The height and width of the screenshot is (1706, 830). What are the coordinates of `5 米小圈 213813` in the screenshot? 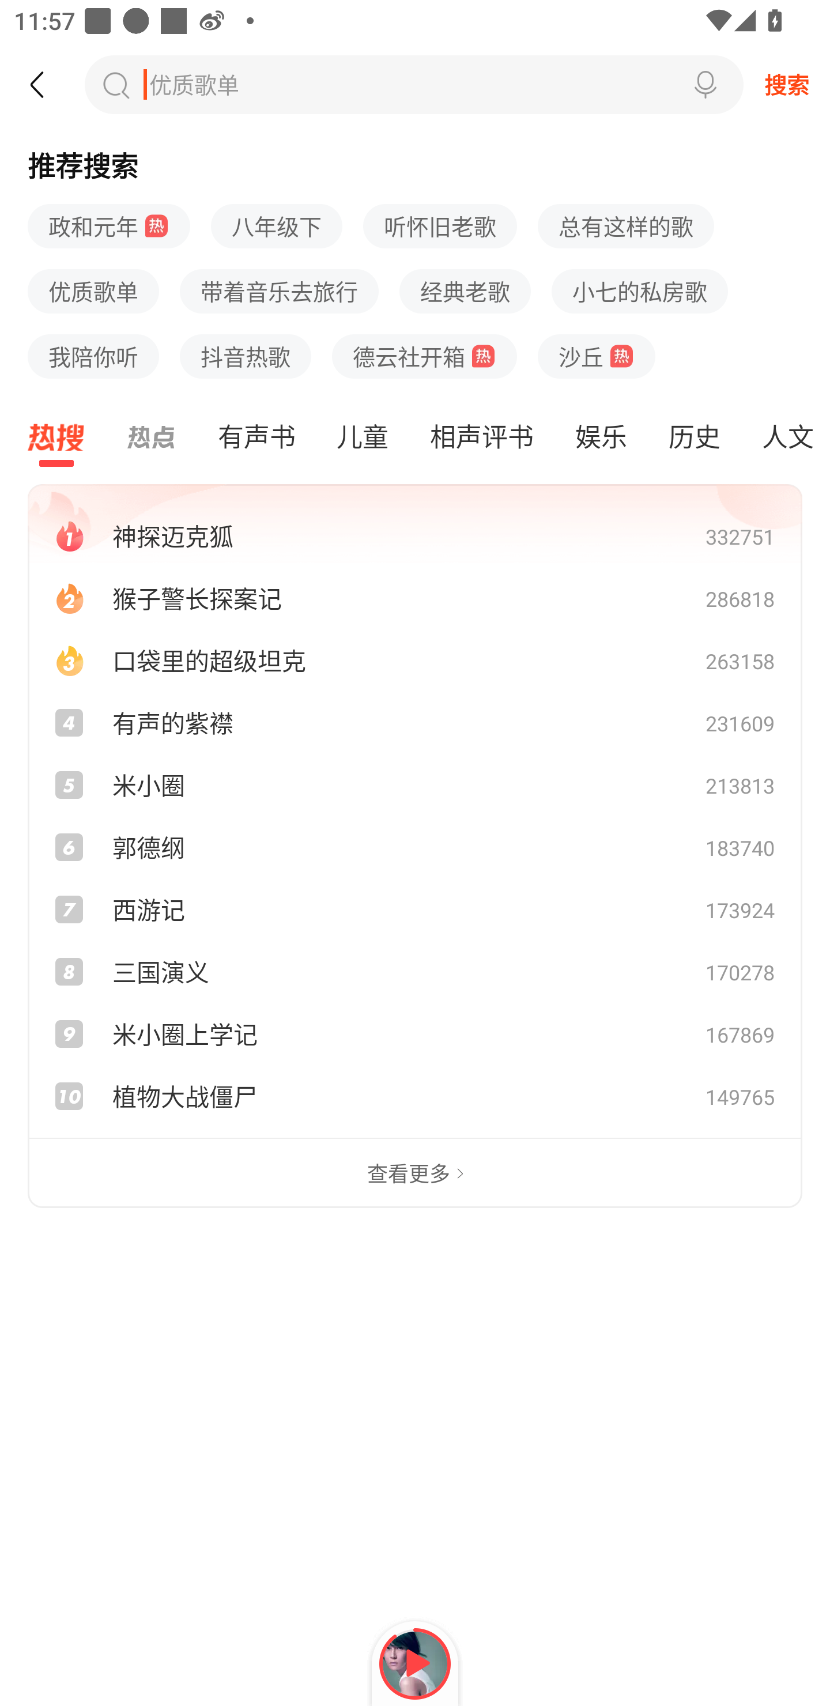 It's located at (415, 784).